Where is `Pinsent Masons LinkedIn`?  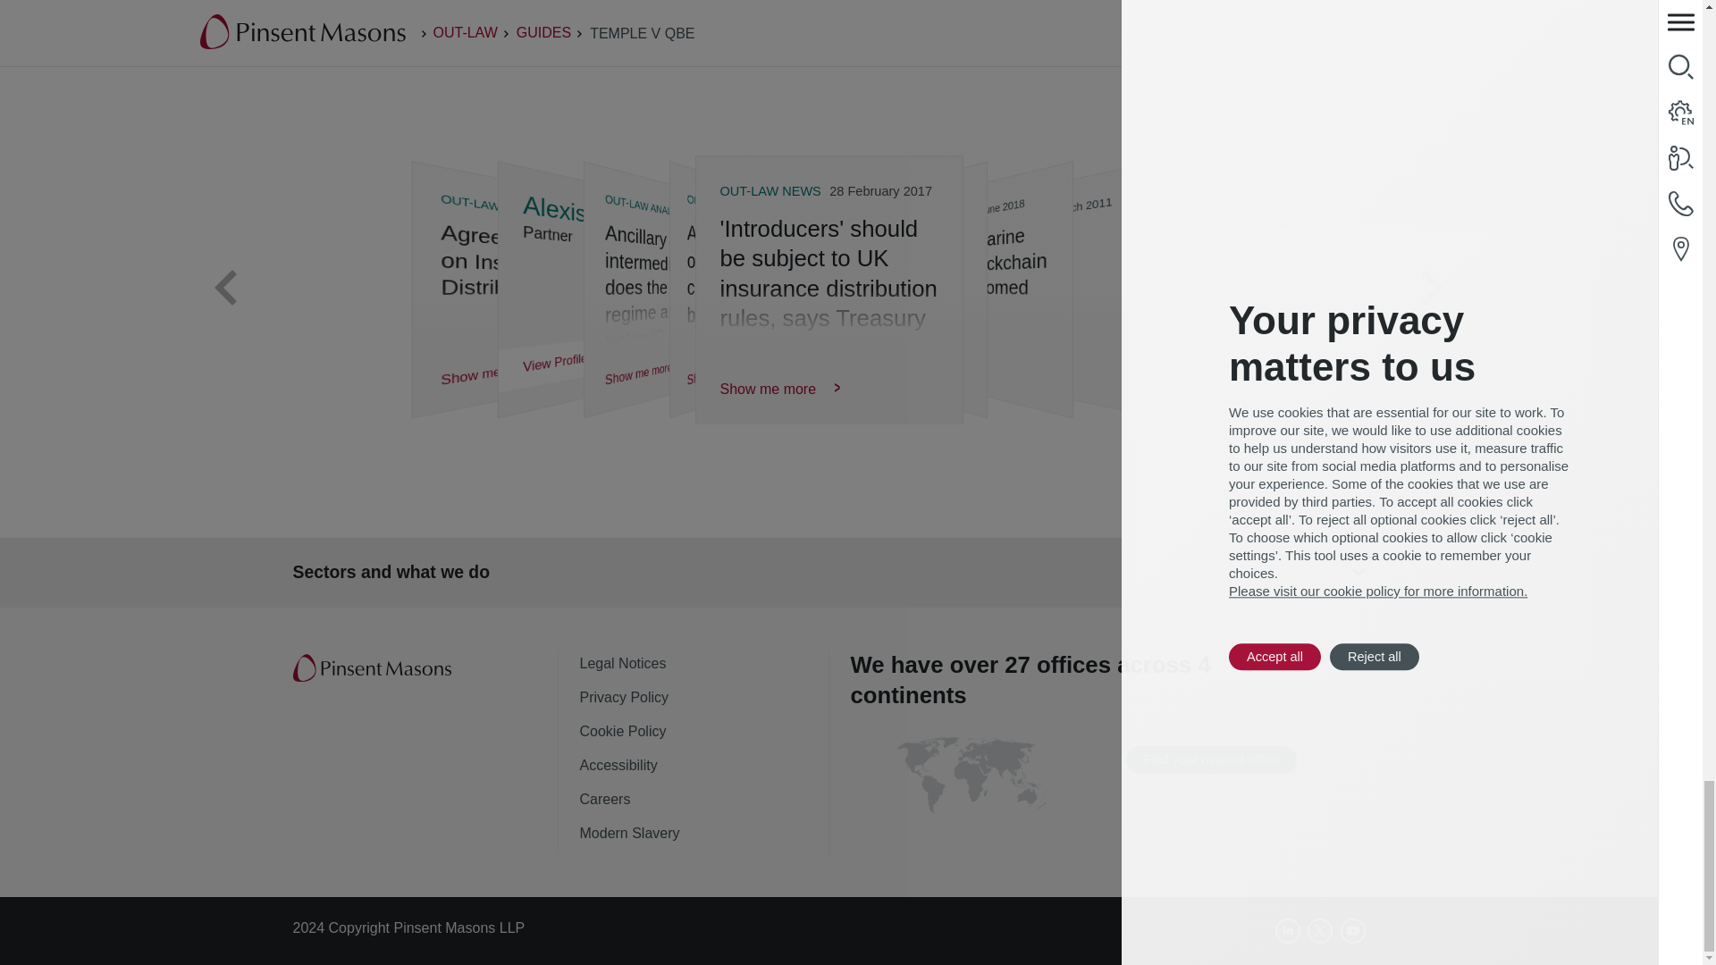
Pinsent Masons LinkedIn is located at coordinates (1287, 931).